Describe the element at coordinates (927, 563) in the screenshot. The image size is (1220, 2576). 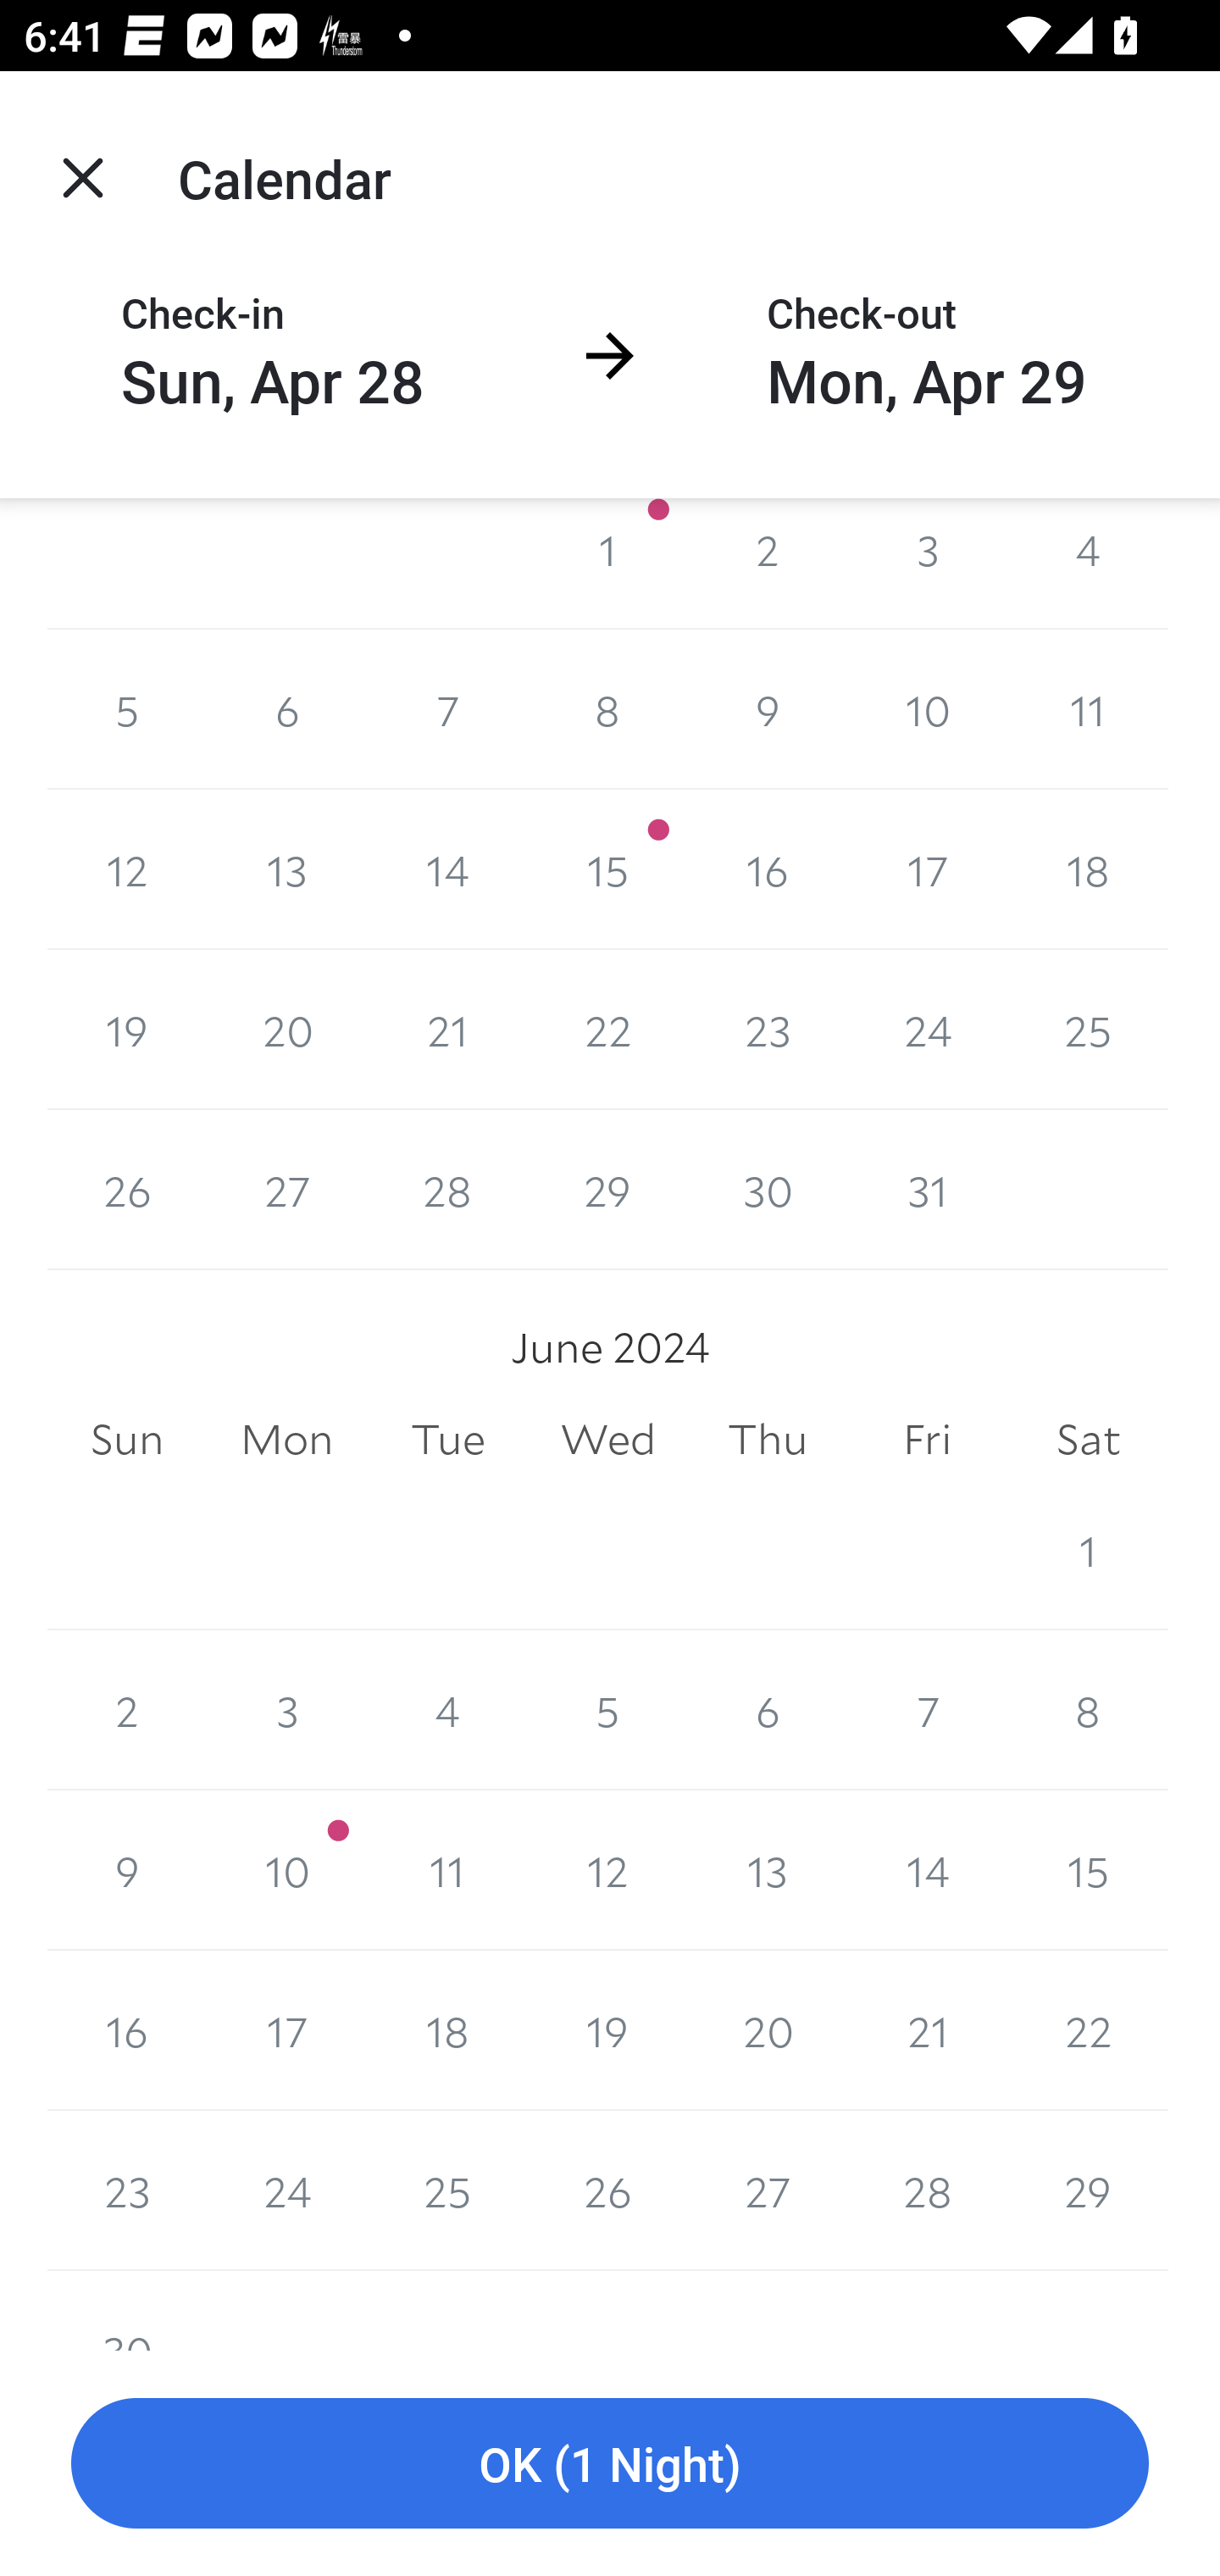
I see `3 3 May 2024` at that location.